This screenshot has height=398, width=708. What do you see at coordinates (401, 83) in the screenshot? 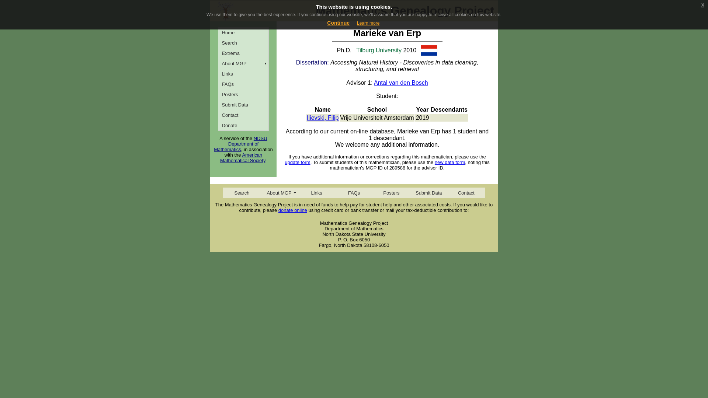
I see `Antal van den Bosch` at bounding box center [401, 83].